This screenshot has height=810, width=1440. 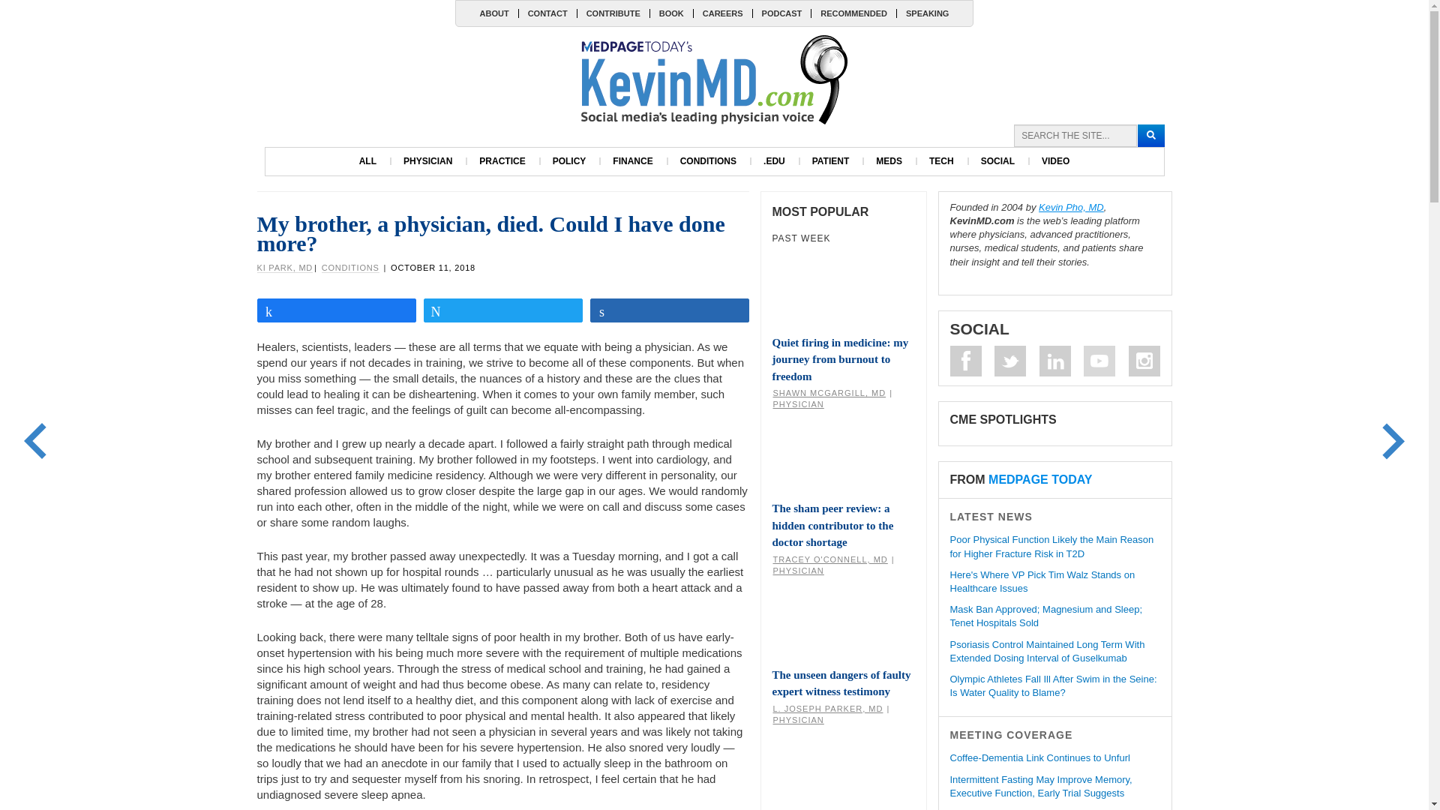 I want to click on SOCIAL, so click(x=997, y=161).